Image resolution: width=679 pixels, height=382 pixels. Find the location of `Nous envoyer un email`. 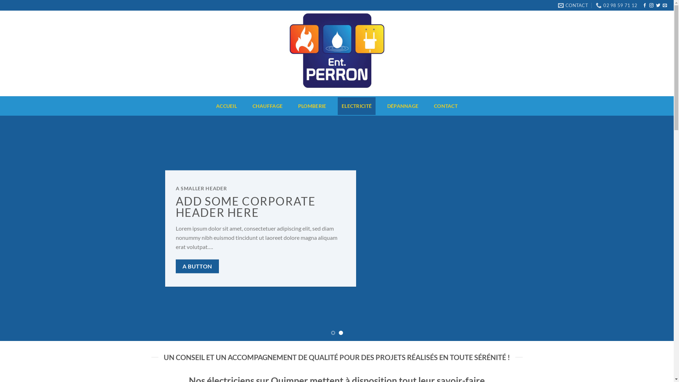

Nous envoyer un email is located at coordinates (665, 6).